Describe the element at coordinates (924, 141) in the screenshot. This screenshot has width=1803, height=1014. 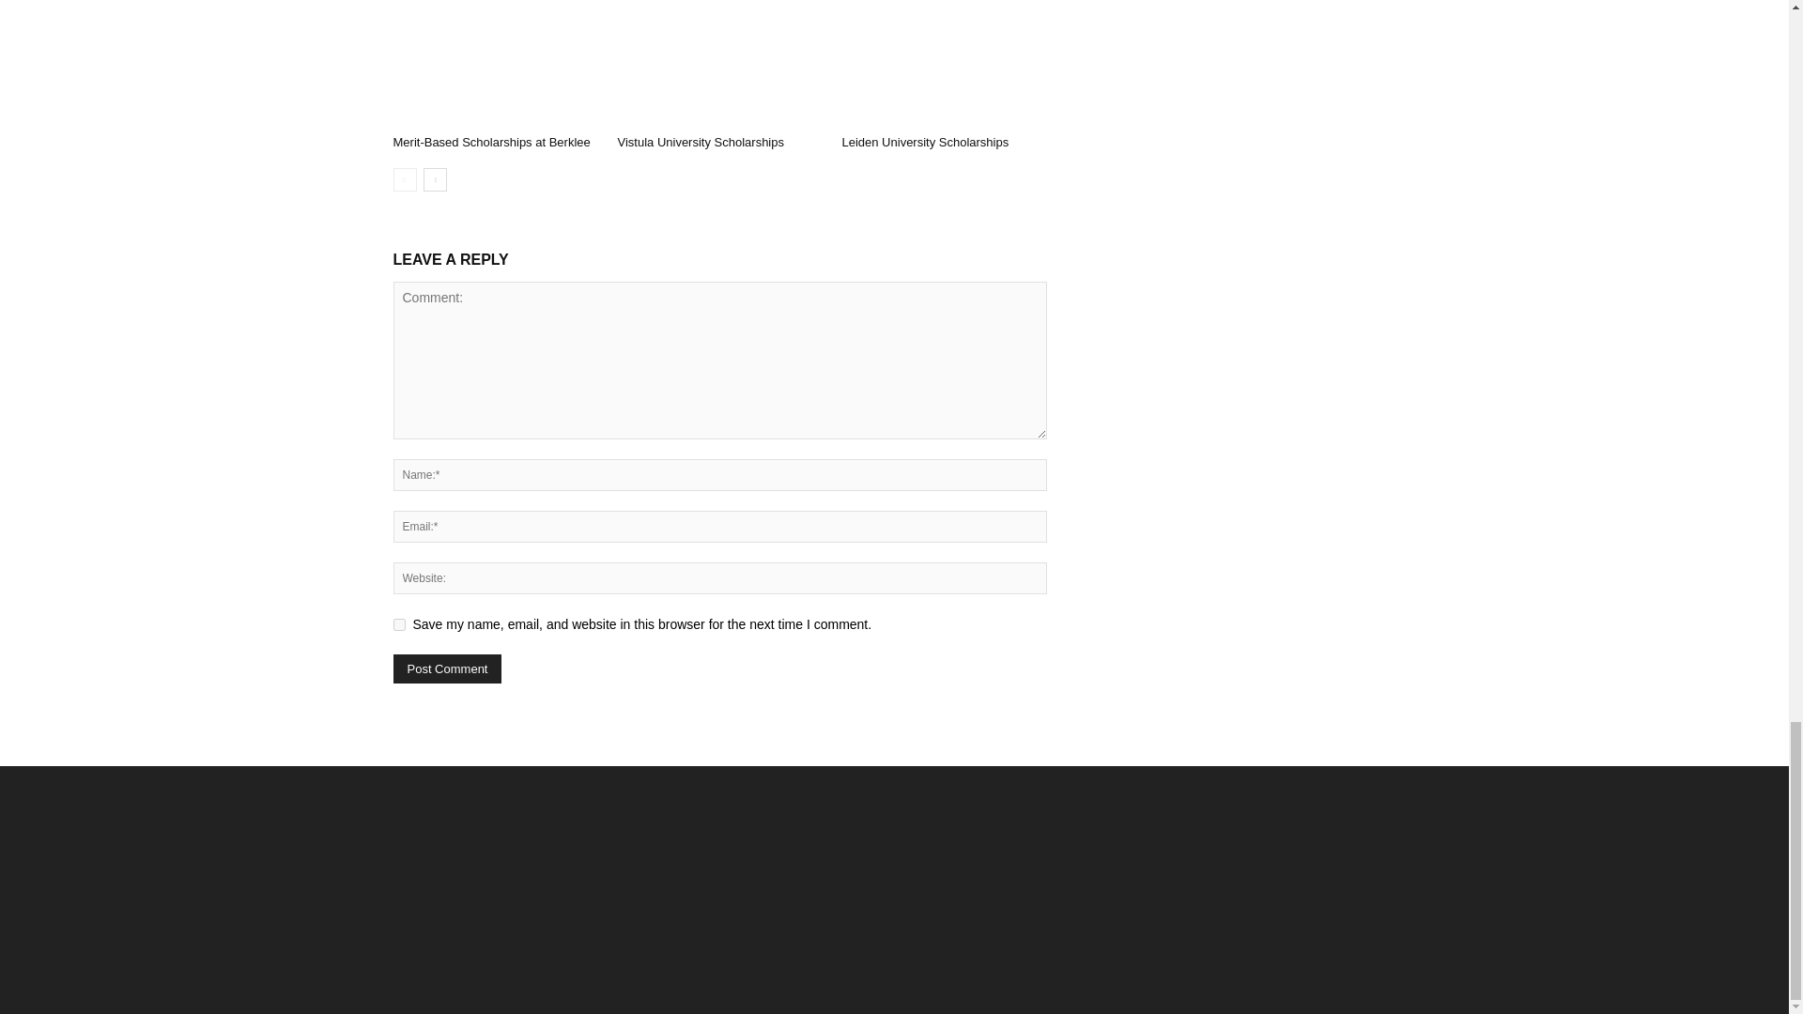
I see `Leiden University Scholarships` at that location.